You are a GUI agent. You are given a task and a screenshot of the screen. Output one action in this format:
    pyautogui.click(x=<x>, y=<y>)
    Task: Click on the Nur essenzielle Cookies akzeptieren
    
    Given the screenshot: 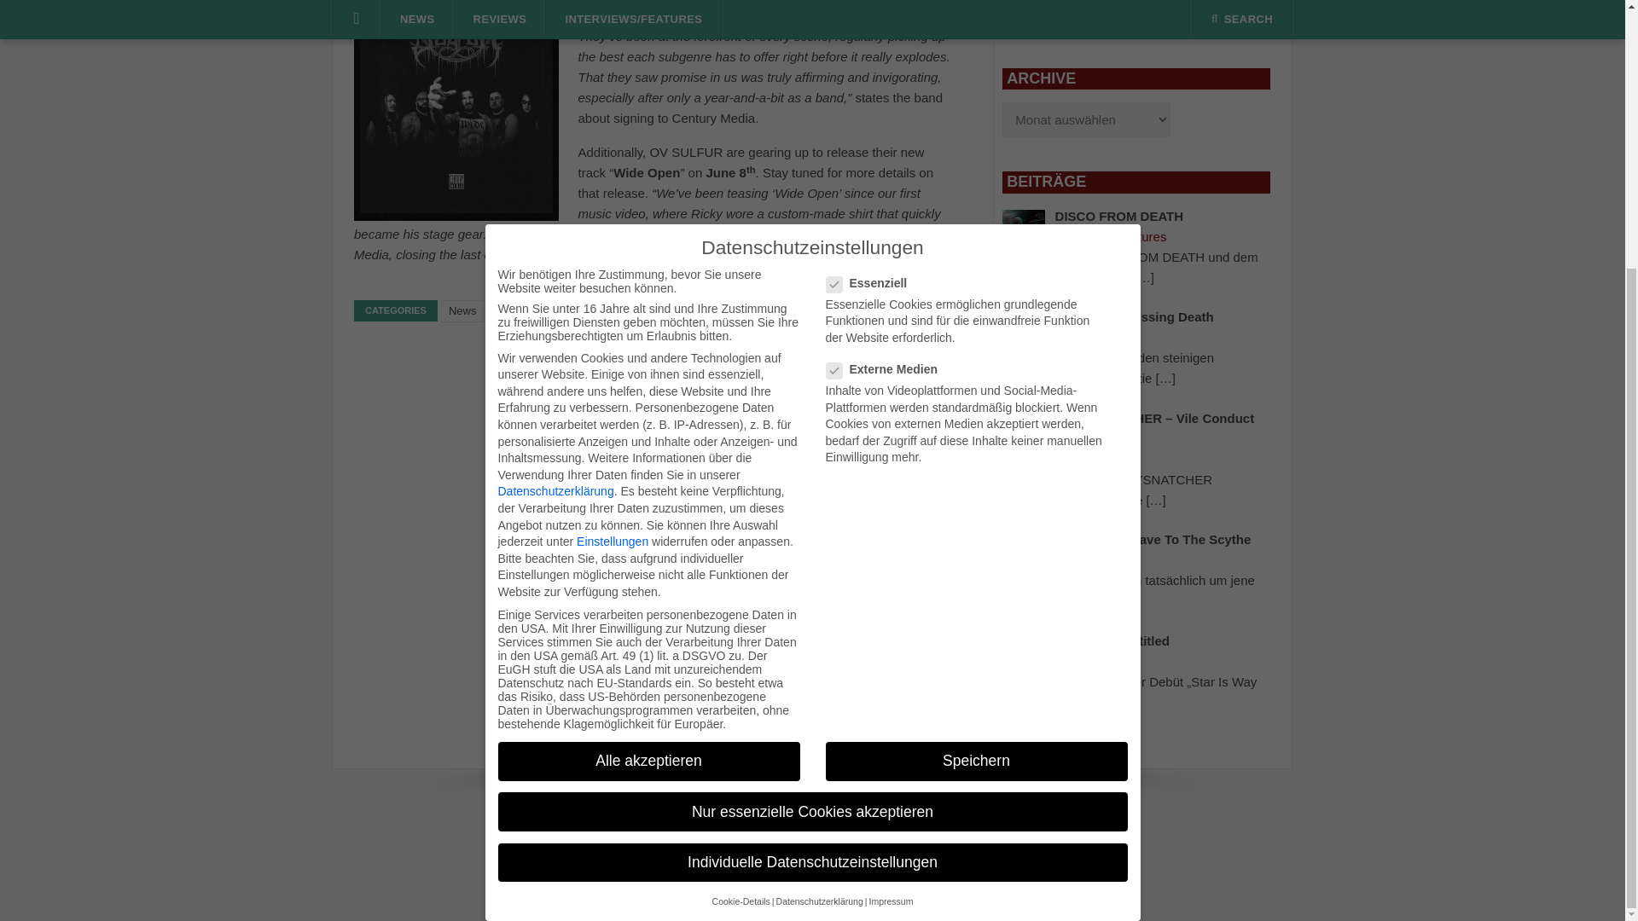 What is the action you would take?
    pyautogui.click(x=812, y=443)
    